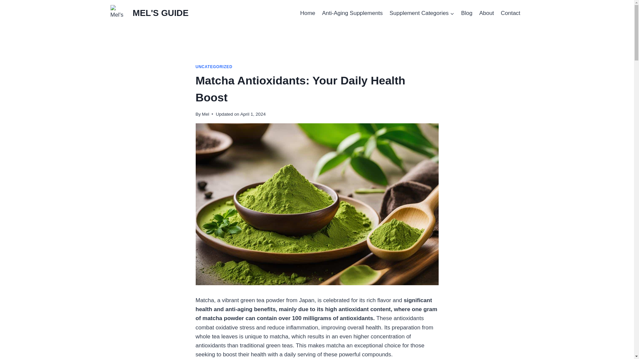 This screenshot has height=359, width=639. What do you see at coordinates (214, 67) in the screenshot?
I see `UNCATEGORIZED` at bounding box center [214, 67].